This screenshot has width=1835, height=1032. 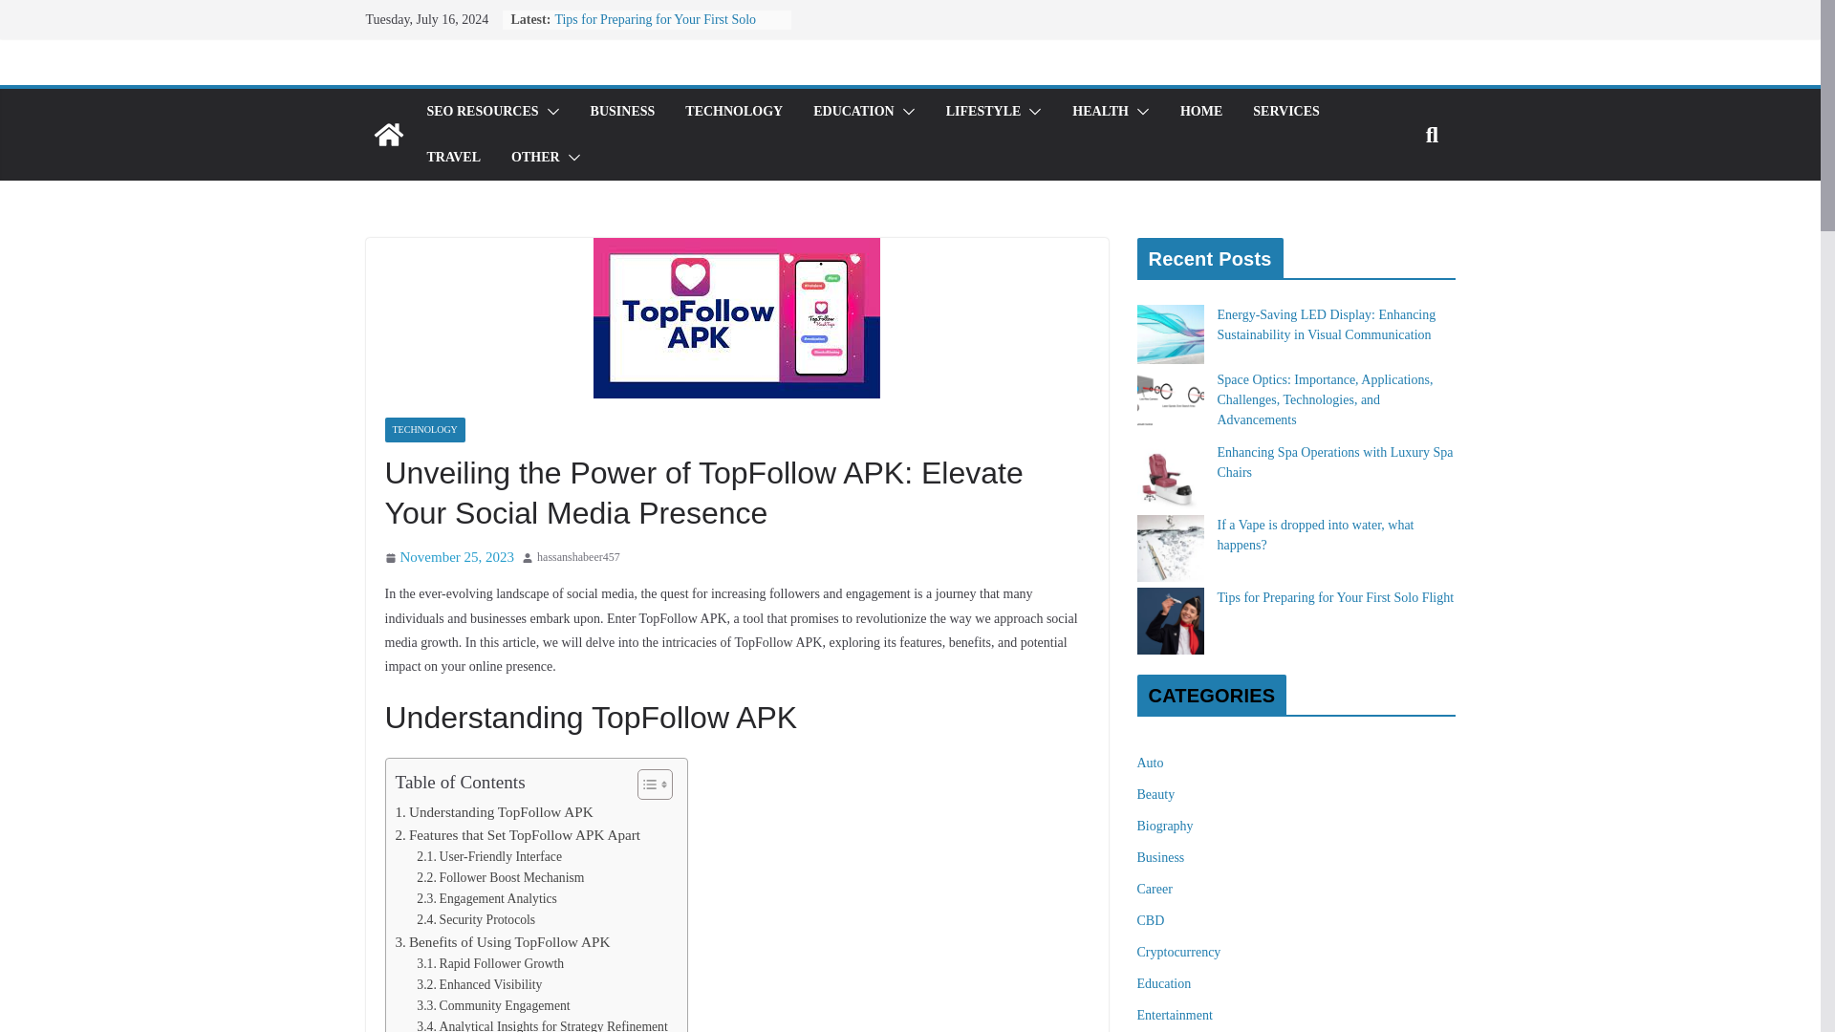 What do you see at coordinates (1200, 111) in the screenshot?
I see `HOME` at bounding box center [1200, 111].